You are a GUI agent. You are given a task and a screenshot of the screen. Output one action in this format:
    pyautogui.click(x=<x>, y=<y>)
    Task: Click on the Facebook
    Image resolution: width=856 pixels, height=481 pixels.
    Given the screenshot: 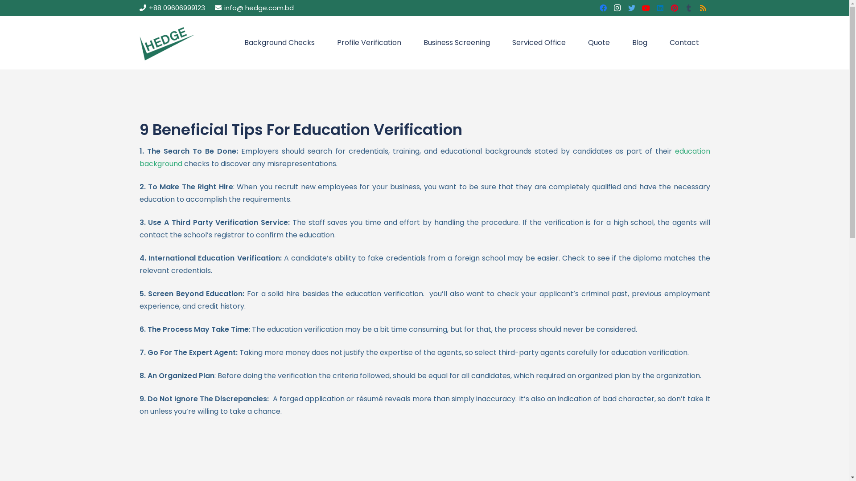 What is the action you would take?
    pyautogui.click(x=603, y=8)
    